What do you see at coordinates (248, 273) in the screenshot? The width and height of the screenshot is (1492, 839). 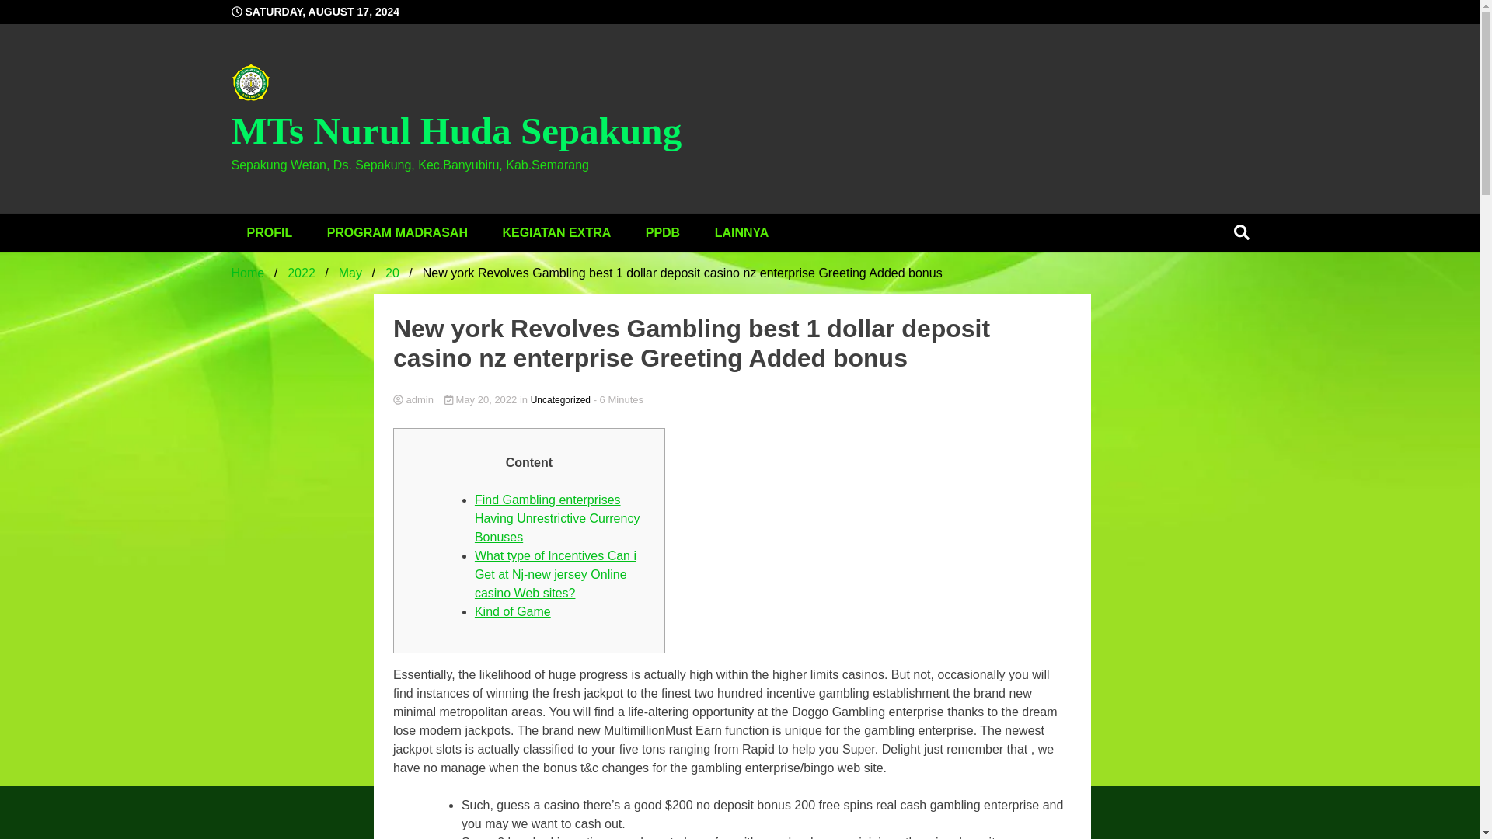 I see `Home` at bounding box center [248, 273].